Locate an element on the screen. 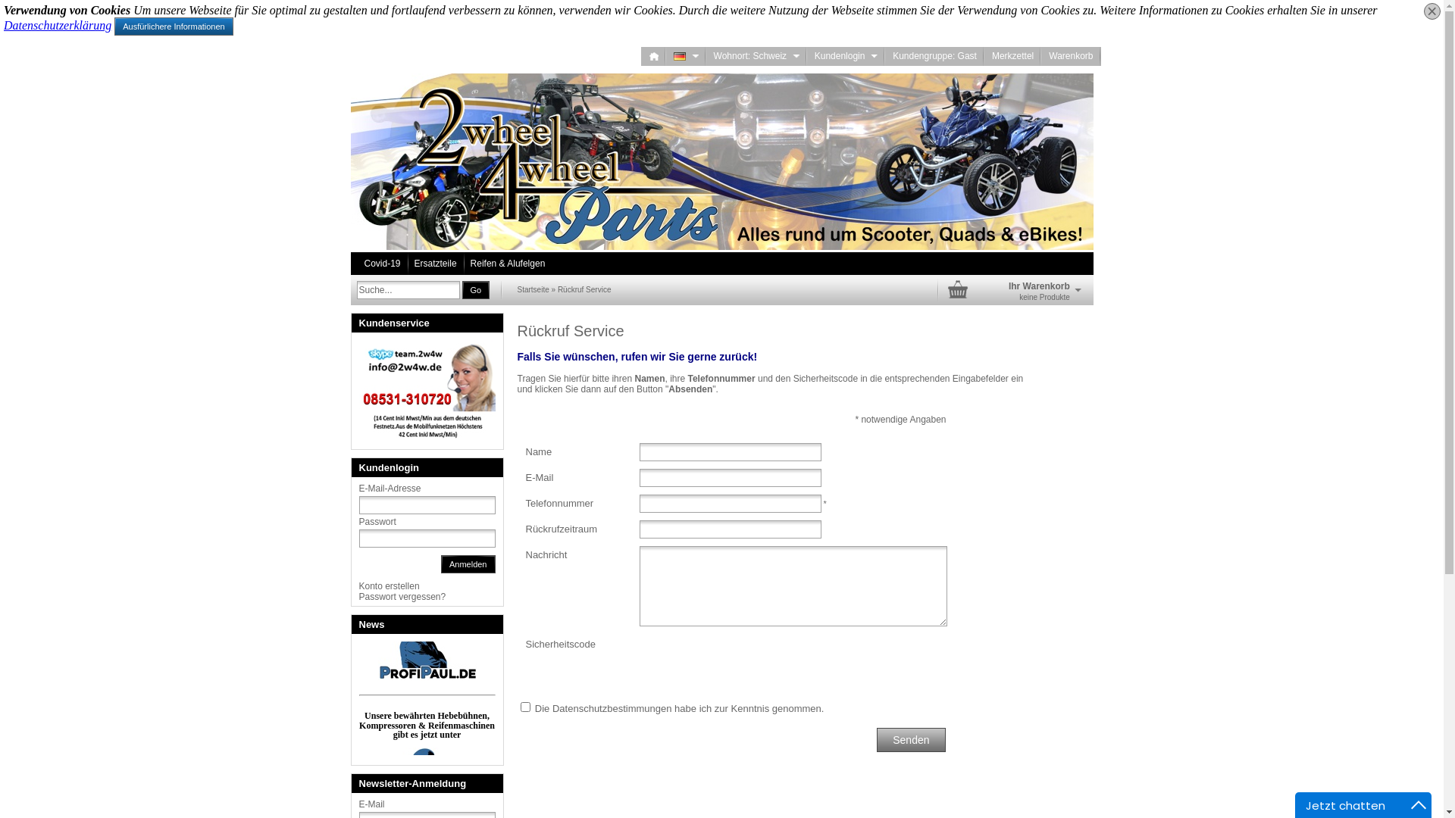 The height and width of the screenshot is (818, 1455). Konto erstellen is located at coordinates (390, 586).